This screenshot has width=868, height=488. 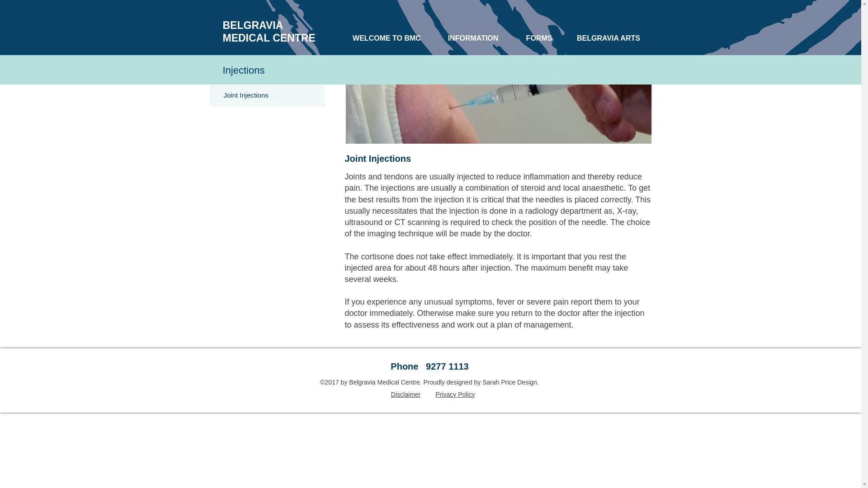 What do you see at coordinates (252, 25) in the screenshot?
I see `BELGRAVIA` at bounding box center [252, 25].